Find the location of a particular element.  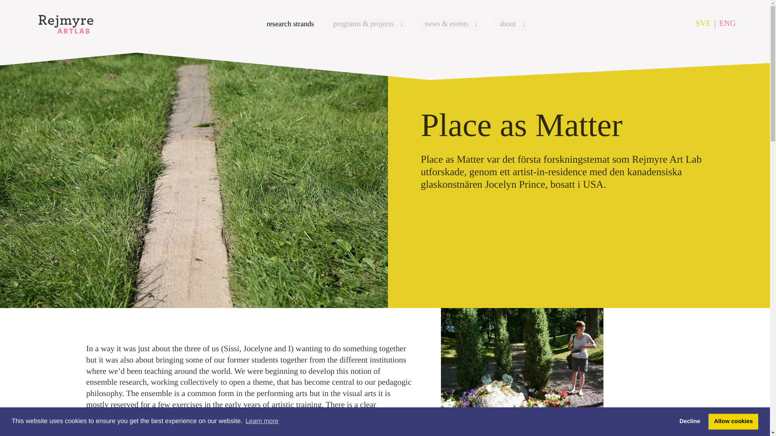

research strands is located at coordinates (290, 23).